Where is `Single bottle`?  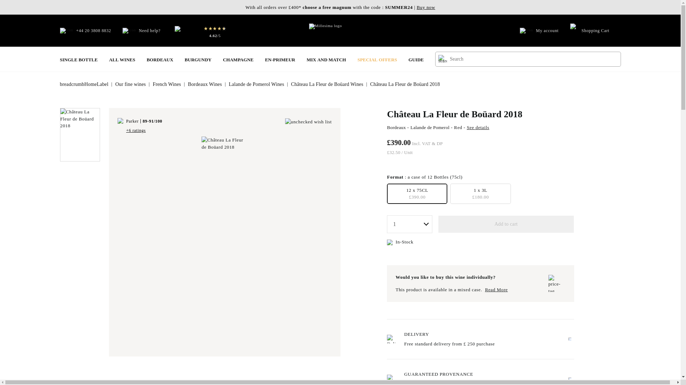 Single bottle is located at coordinates (79, 59).